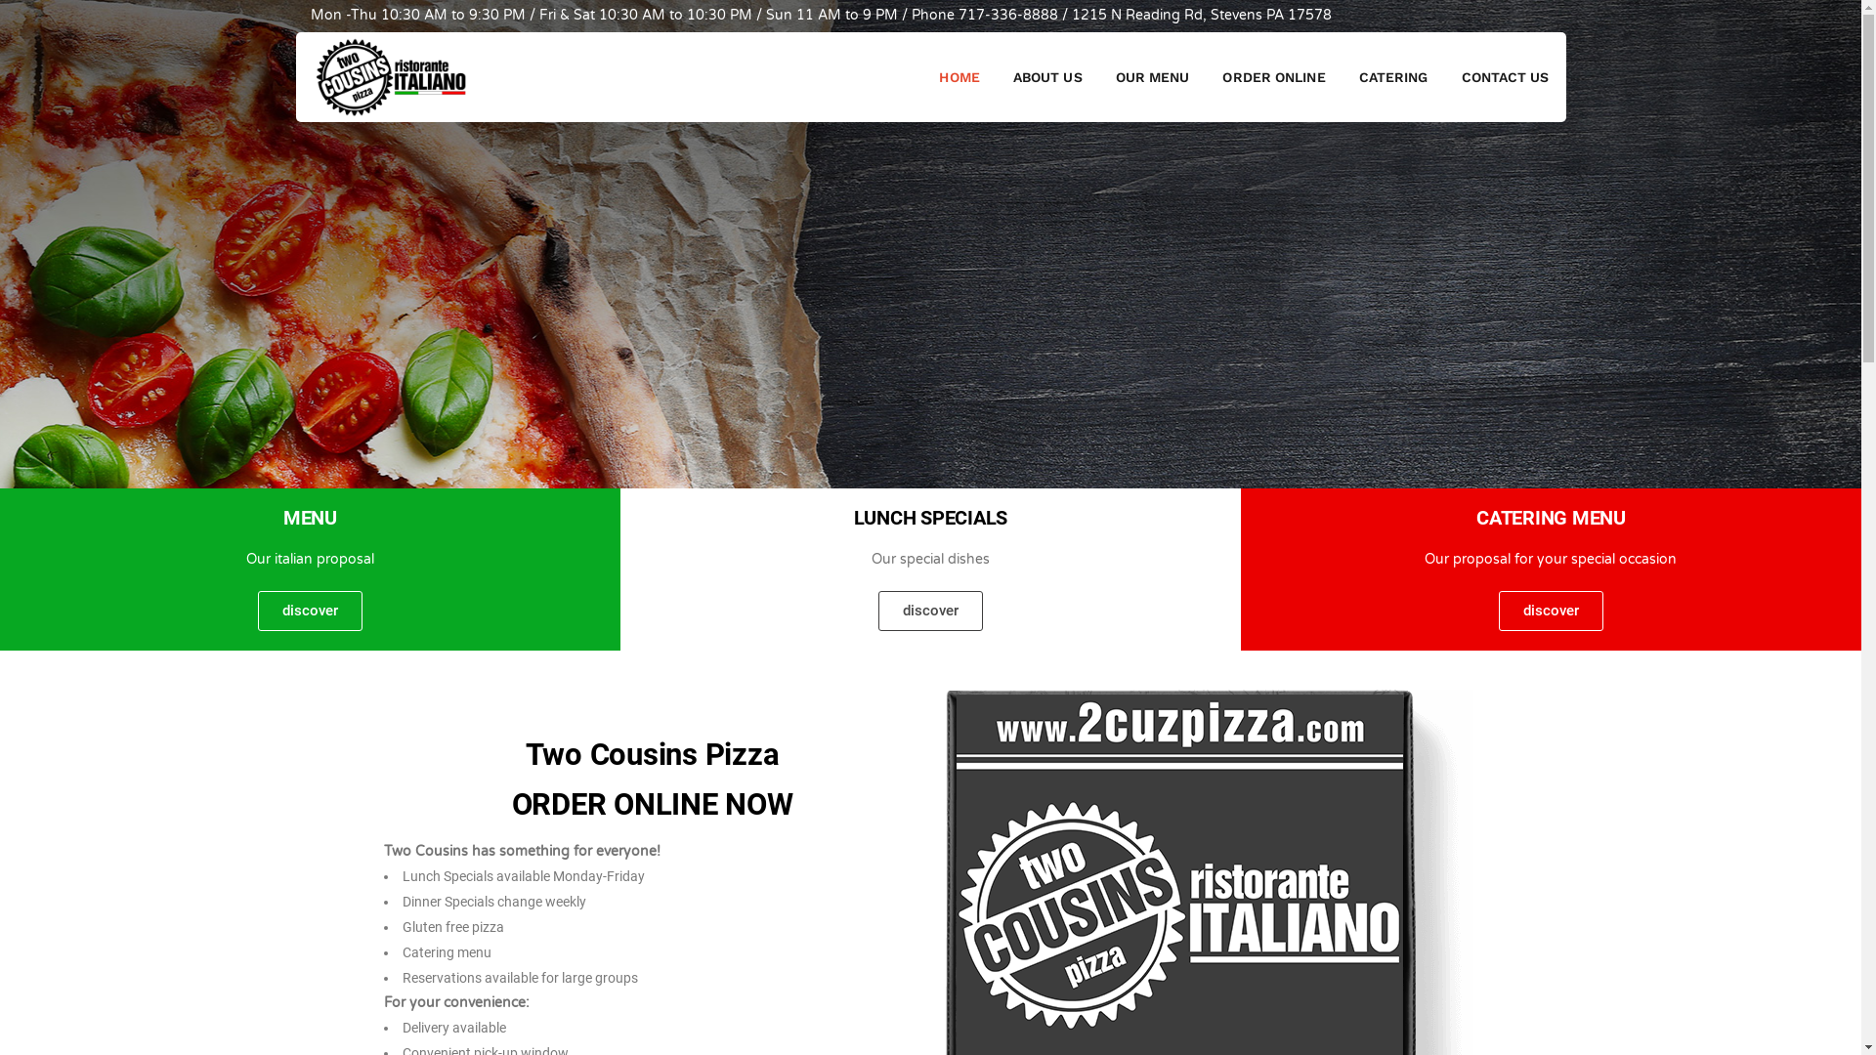 This screenshot has width=1876, height=1055. I want to click on OUR MENU, so click(1153, 77).